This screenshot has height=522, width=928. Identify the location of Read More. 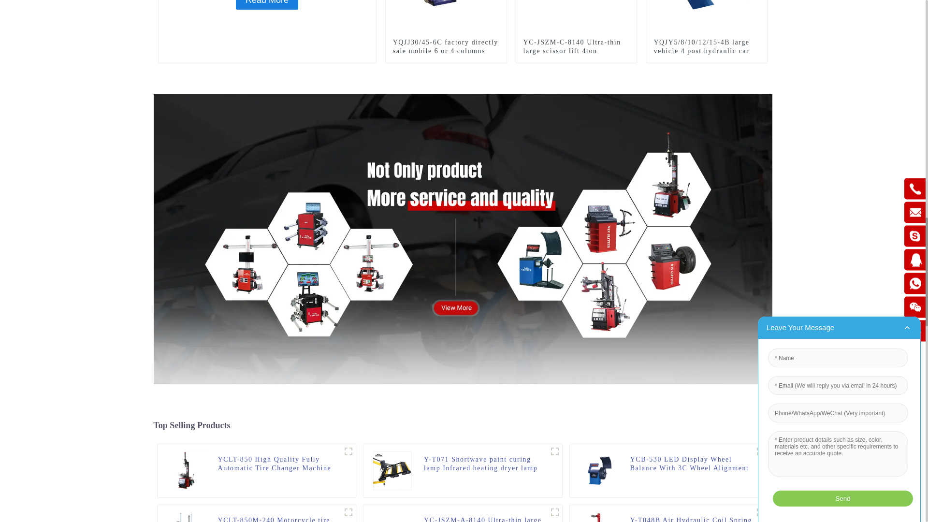
(267, 5).